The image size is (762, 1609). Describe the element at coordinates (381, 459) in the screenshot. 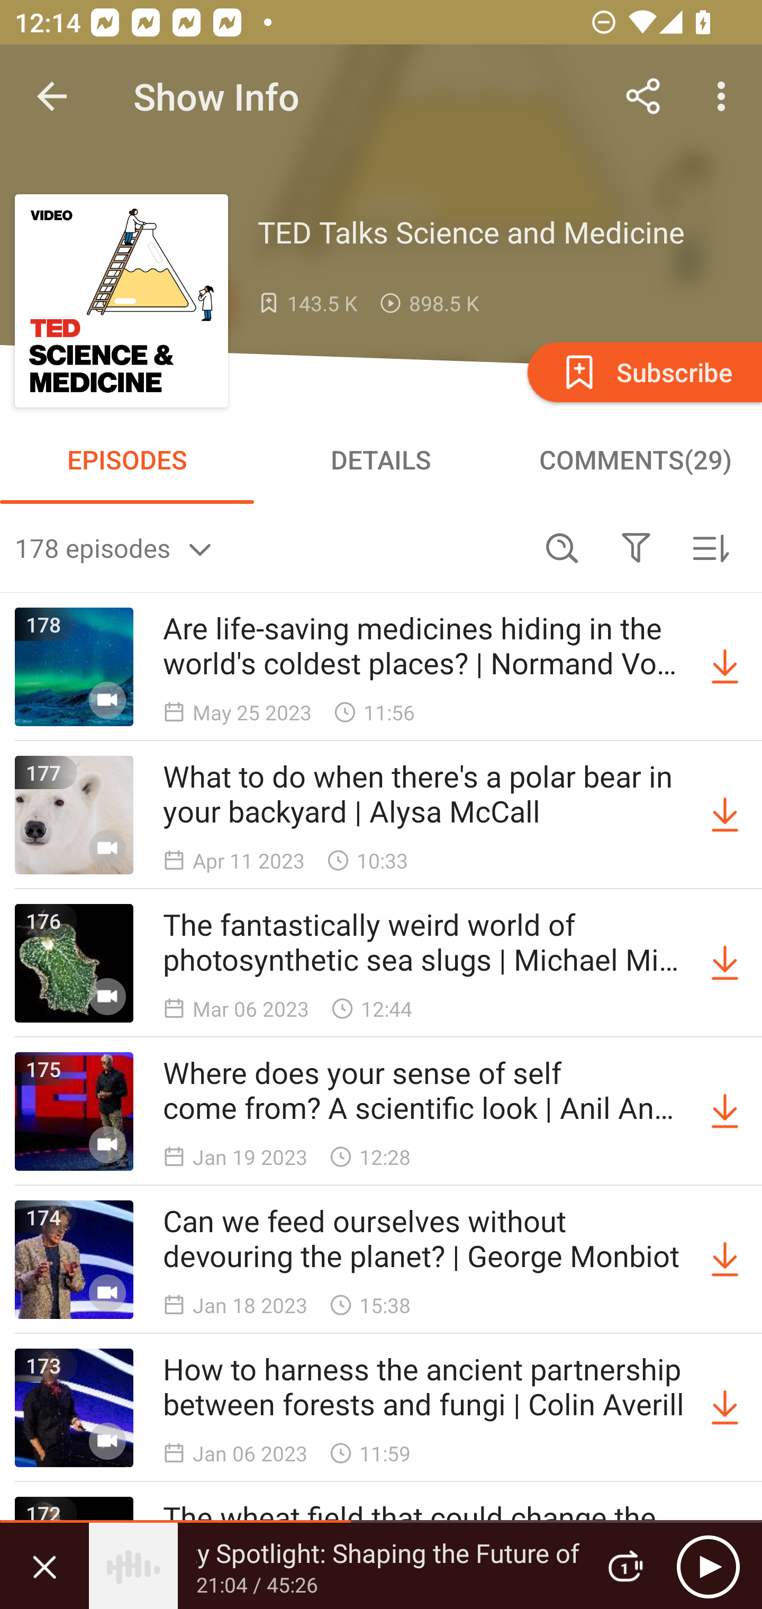

I see `DETAILS` at that location.